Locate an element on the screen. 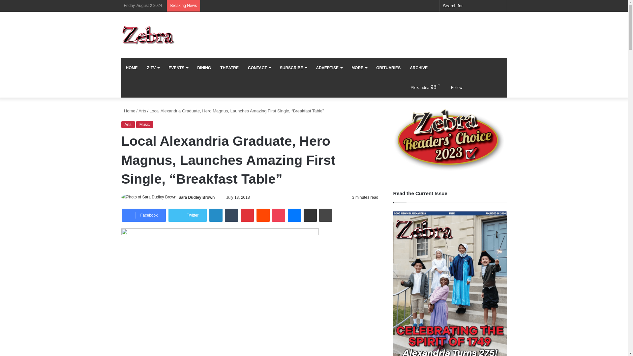  Facebook is located at coordinates (144, 215).